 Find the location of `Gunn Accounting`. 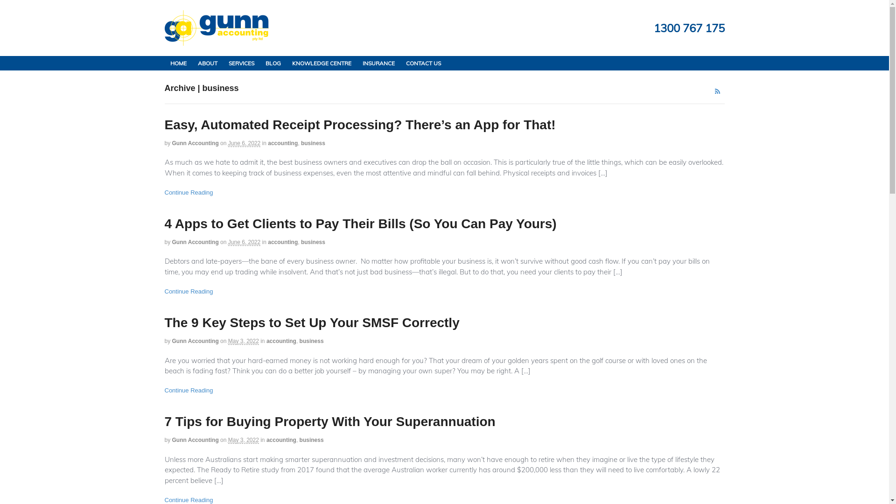

Gunn Accounting is located at coordinates (196, 143).